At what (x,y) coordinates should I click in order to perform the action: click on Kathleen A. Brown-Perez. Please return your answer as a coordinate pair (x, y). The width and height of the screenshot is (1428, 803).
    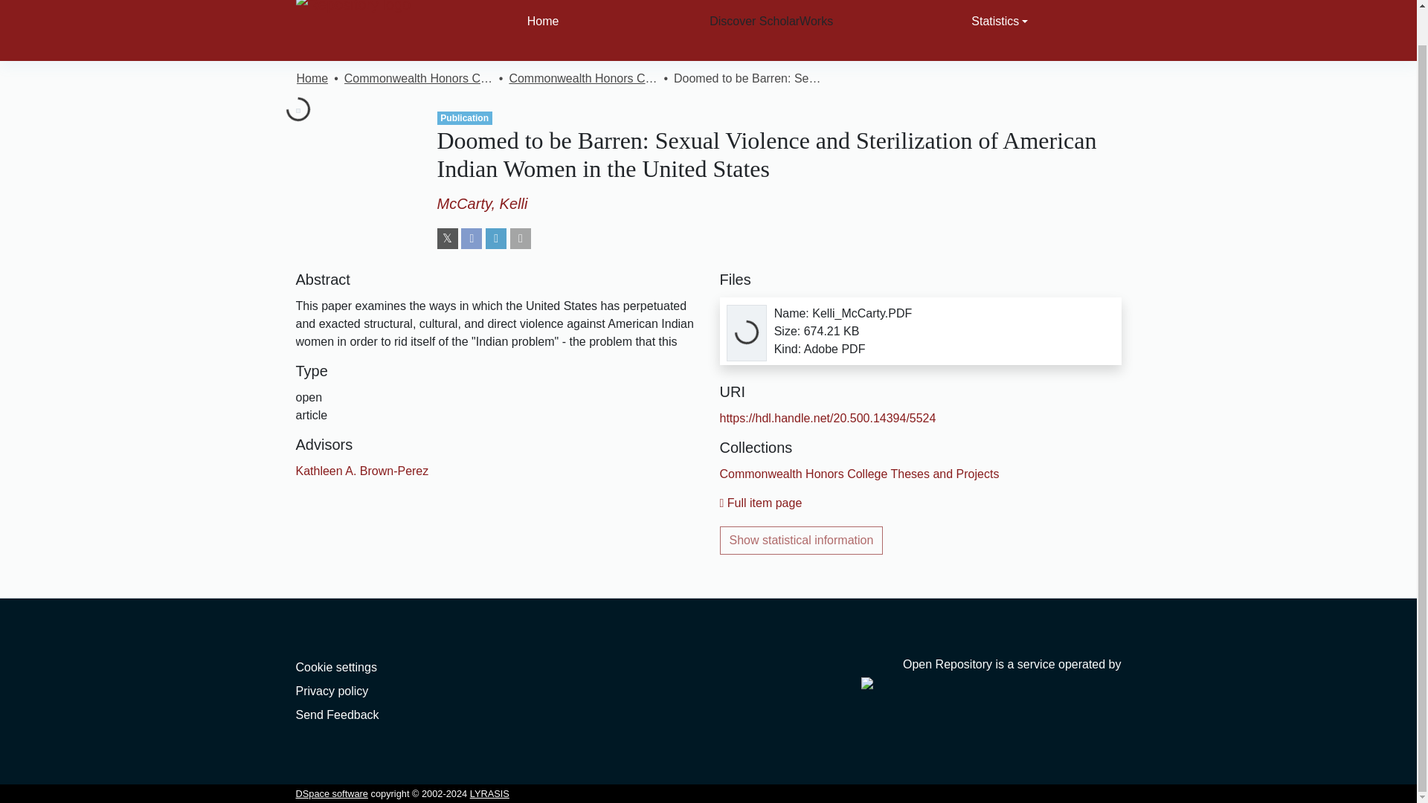
    Looking at the image, I should click on (362, 471).